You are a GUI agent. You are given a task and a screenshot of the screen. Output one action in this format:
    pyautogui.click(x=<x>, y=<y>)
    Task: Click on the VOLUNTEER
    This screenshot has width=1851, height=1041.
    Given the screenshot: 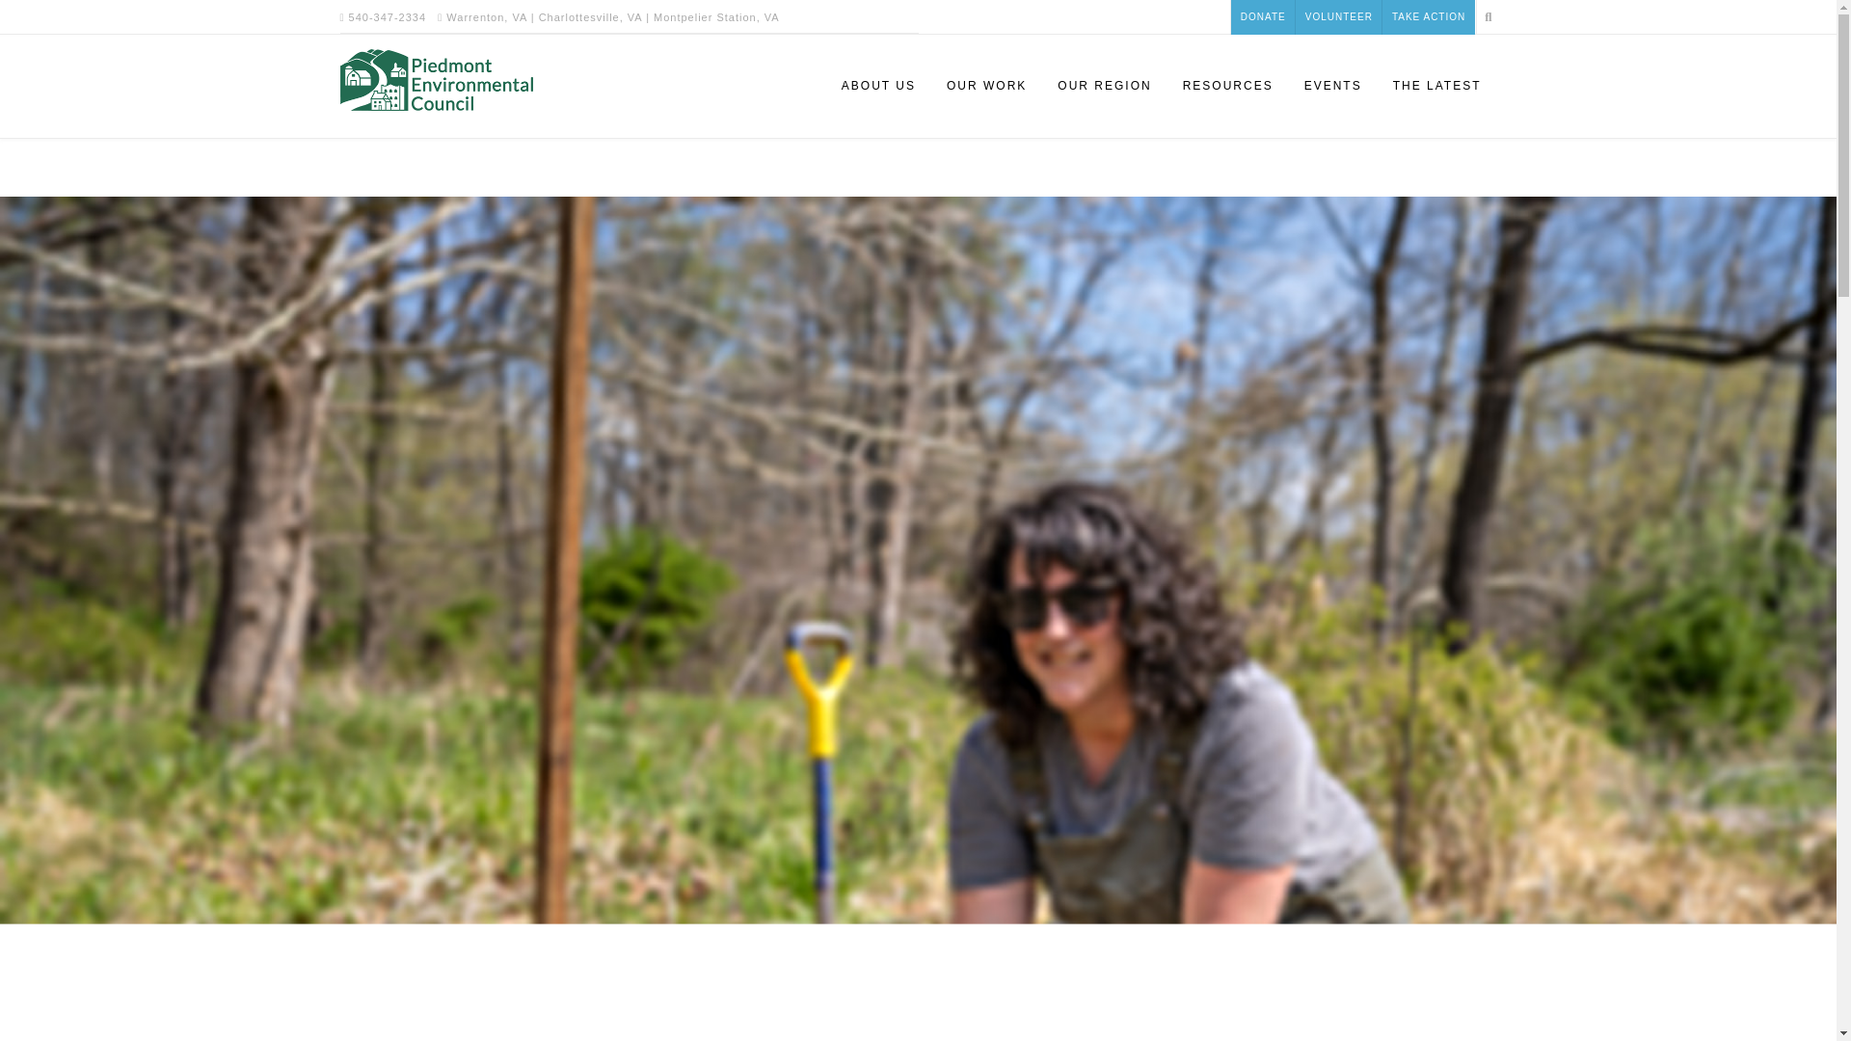 What is the action you would take?
    pyautogui.click(x=1339, y=17)
    